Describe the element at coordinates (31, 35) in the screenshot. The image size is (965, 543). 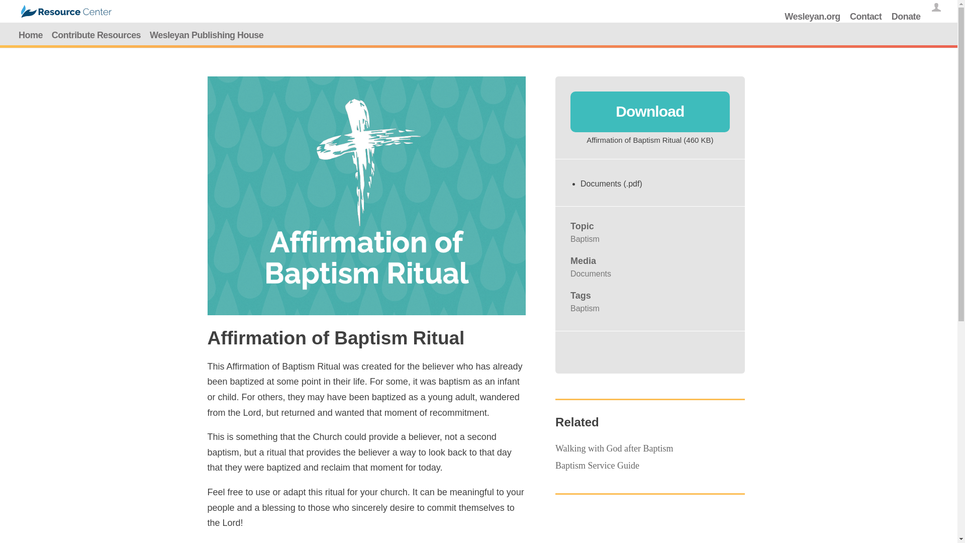
I see `Home` at that location.